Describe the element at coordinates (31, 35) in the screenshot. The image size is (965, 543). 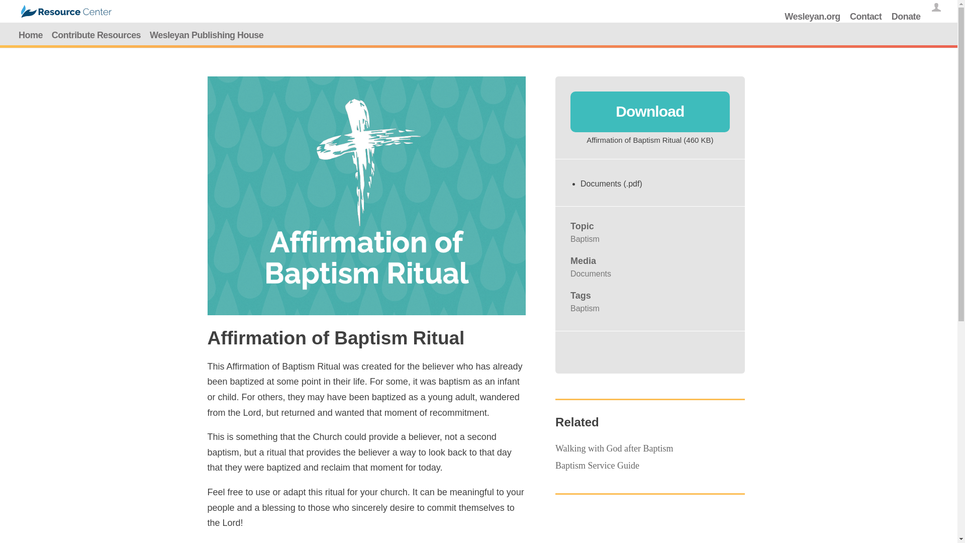
I see `Home` at that location.